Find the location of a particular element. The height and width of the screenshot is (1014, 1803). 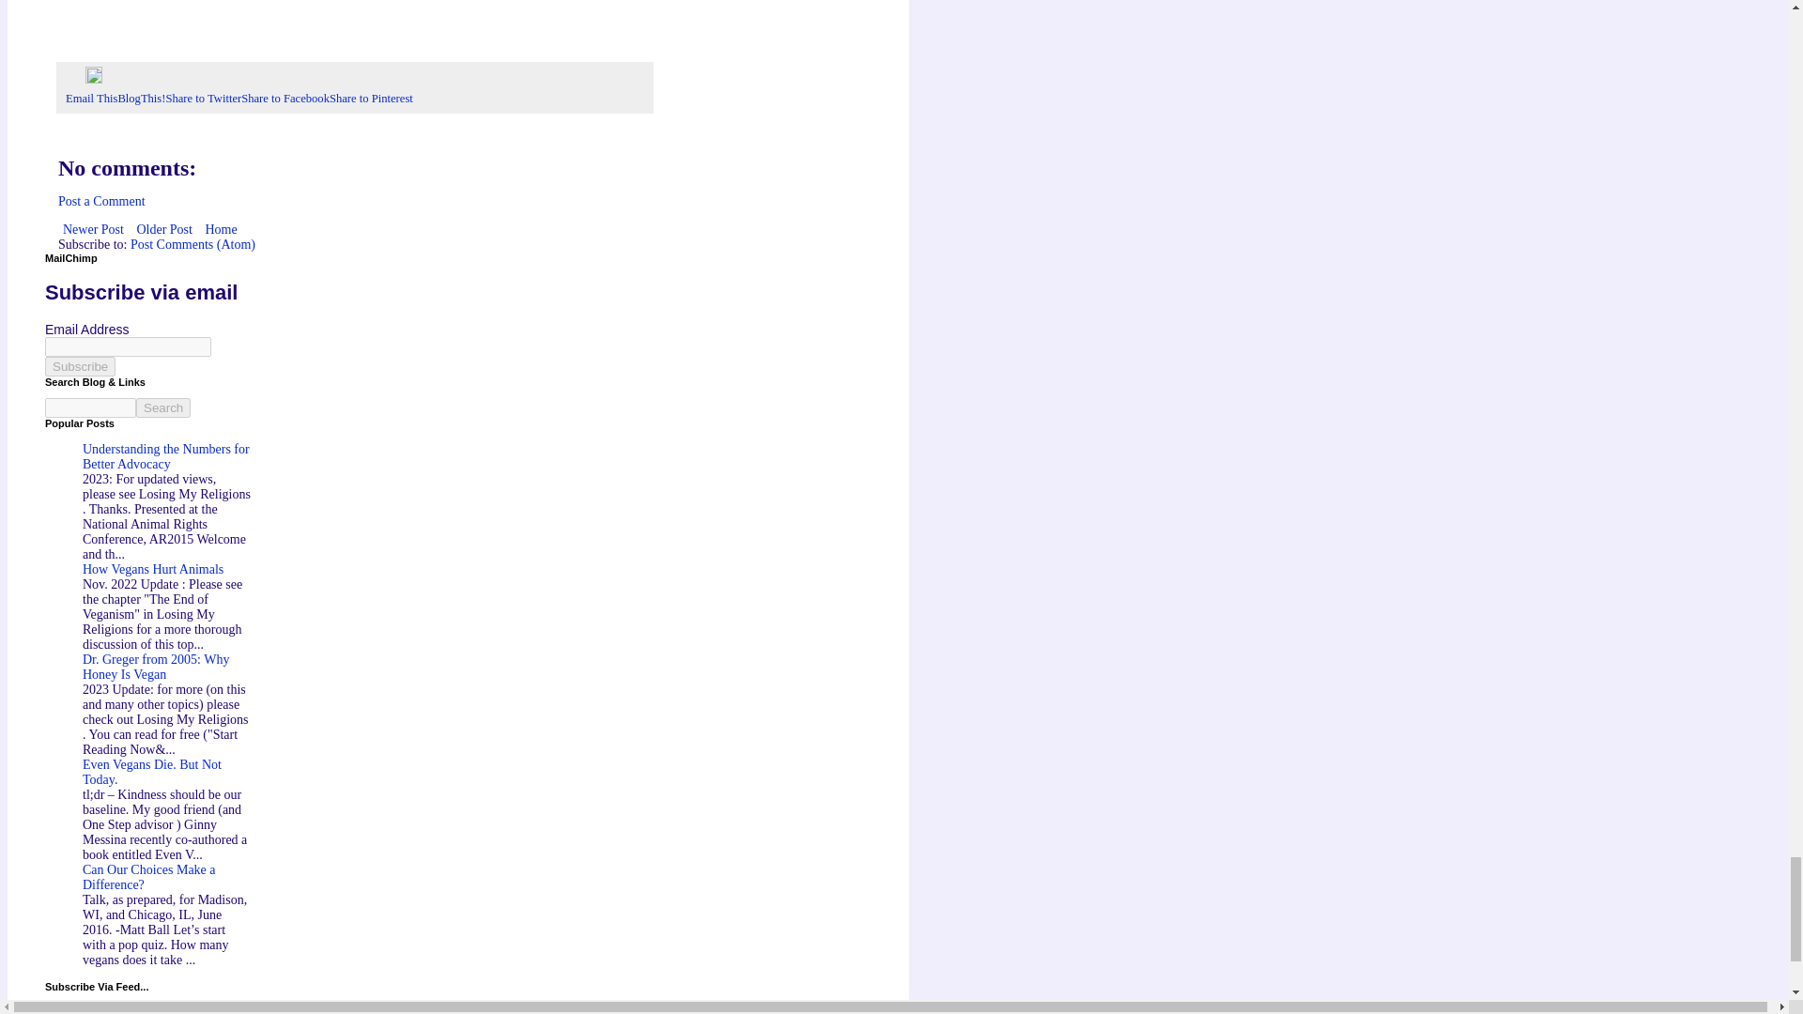

Subscribe is located at coordinates (80, 366).